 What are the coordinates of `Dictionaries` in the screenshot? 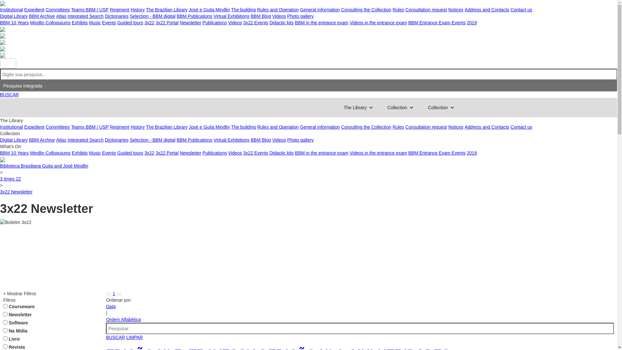 It's located at (117, 16).